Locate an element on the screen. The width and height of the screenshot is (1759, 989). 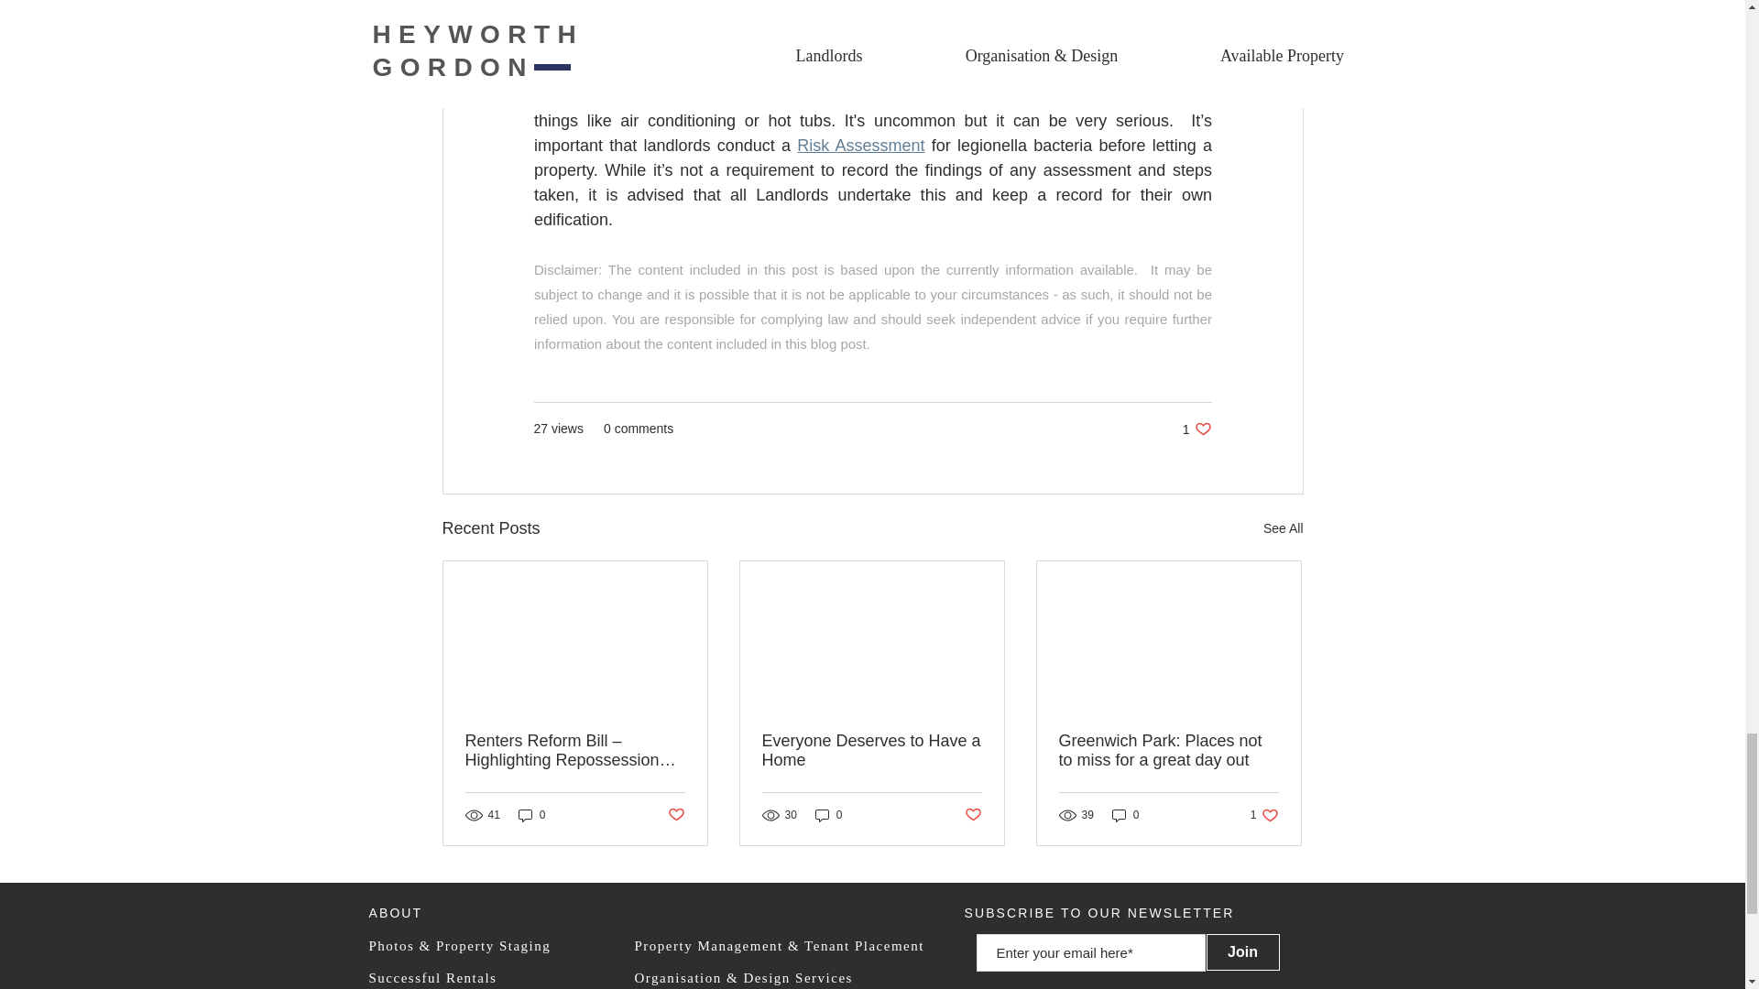
0 is located at coordinates (1125, 815).